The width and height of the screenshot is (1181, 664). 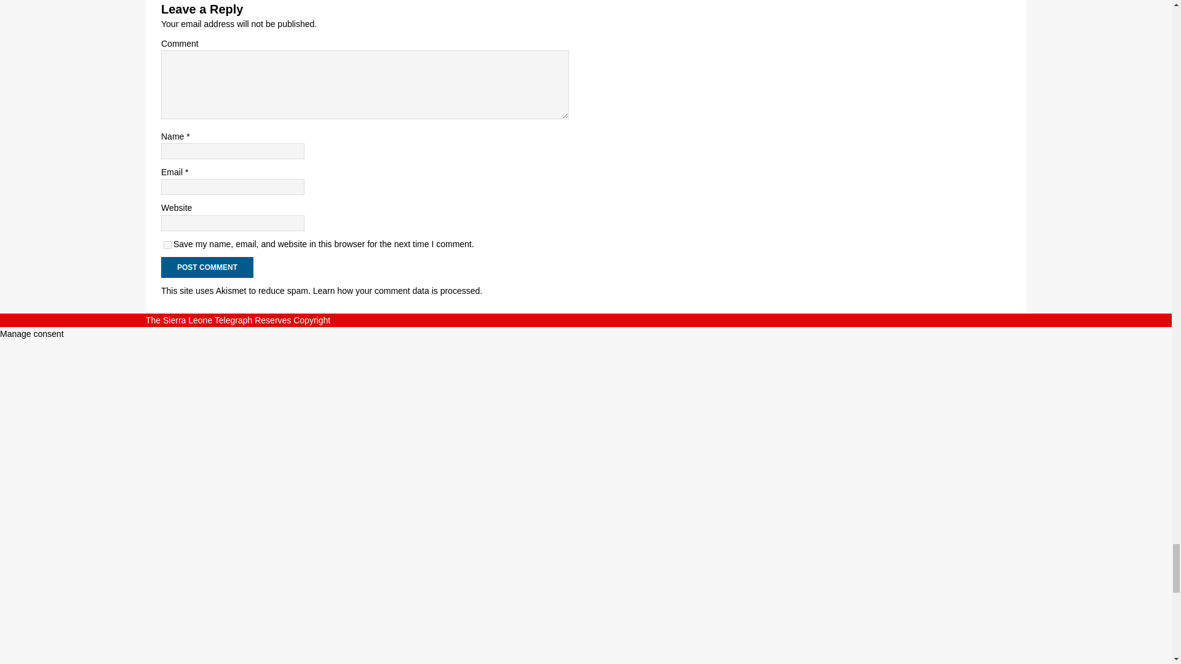 What do you see at coordinates (207, 267) in the screenshot?
I see `Post Comment` at bounding box center [207, 267].